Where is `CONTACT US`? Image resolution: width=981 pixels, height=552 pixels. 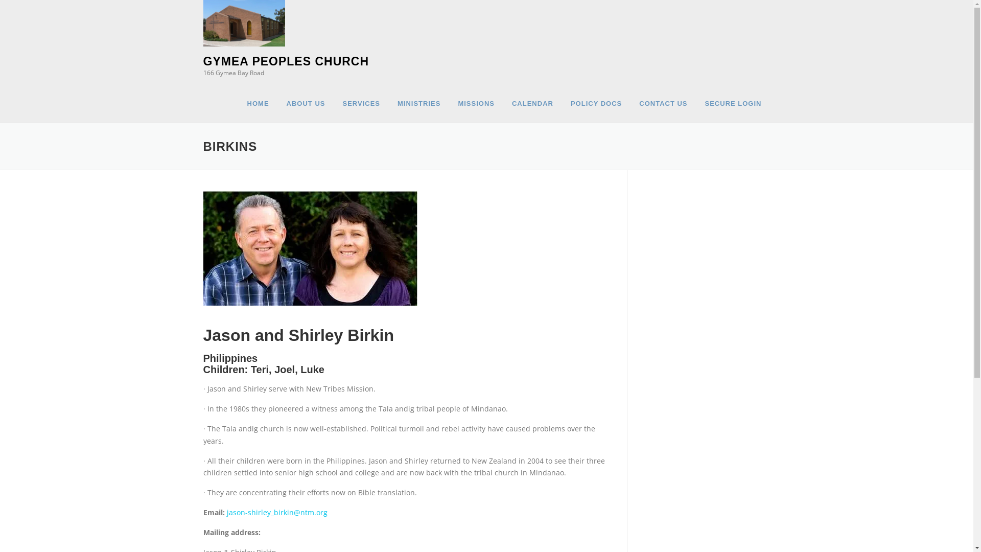
CONTACT US is located at coordinates (663, 103).